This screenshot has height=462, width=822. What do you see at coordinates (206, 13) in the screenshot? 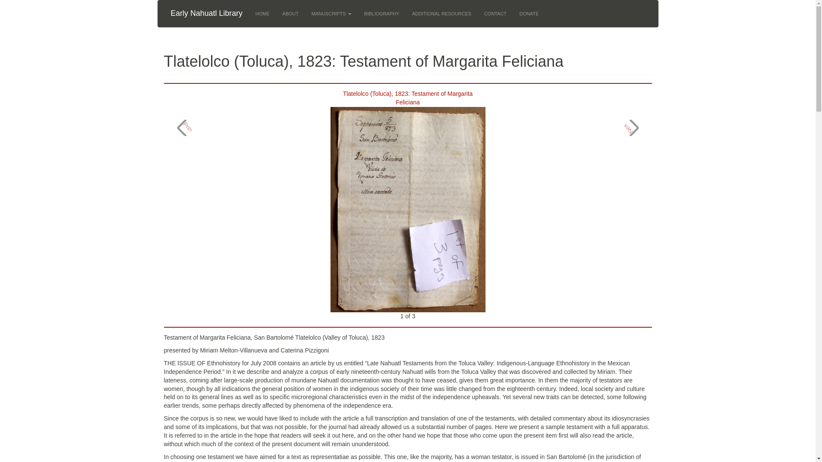
I see `Home` at bounding box center [206, 13].